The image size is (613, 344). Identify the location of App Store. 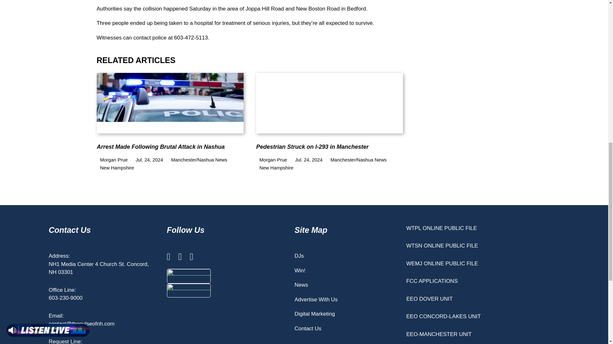
(189, 276).